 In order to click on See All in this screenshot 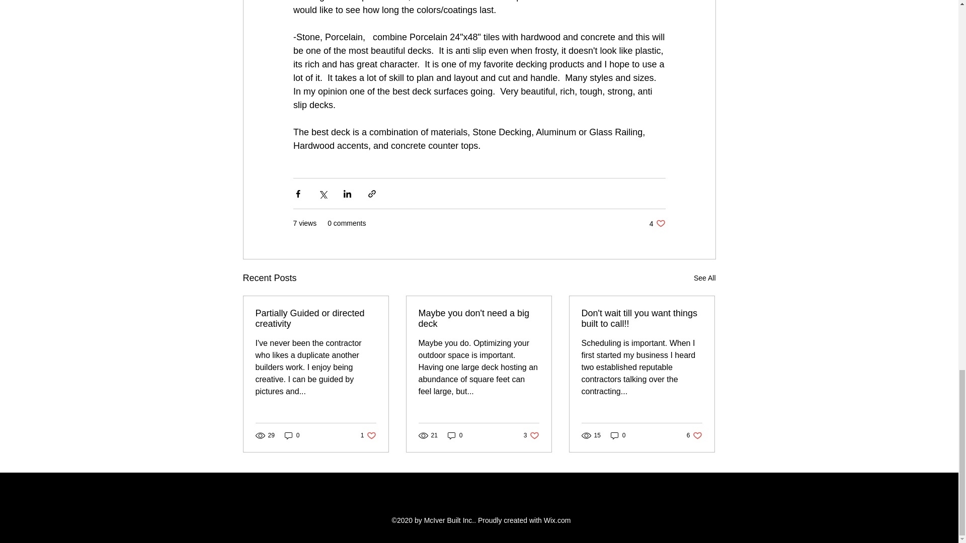, I will do `click(368, 435)`.